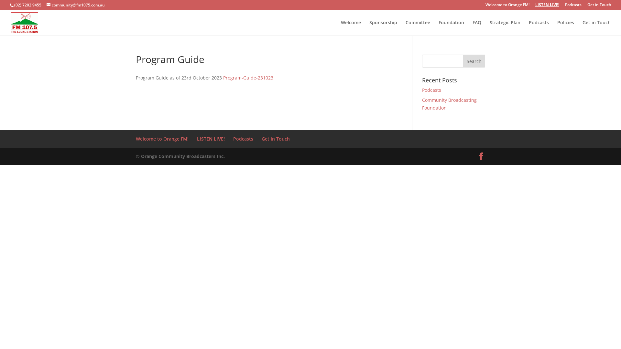 The width and height of the screenshot is (621, 349). What do you see at coordinates (596, 28) in the screenshot?
I see `Get in Touch` at bounding box center [596, 28].